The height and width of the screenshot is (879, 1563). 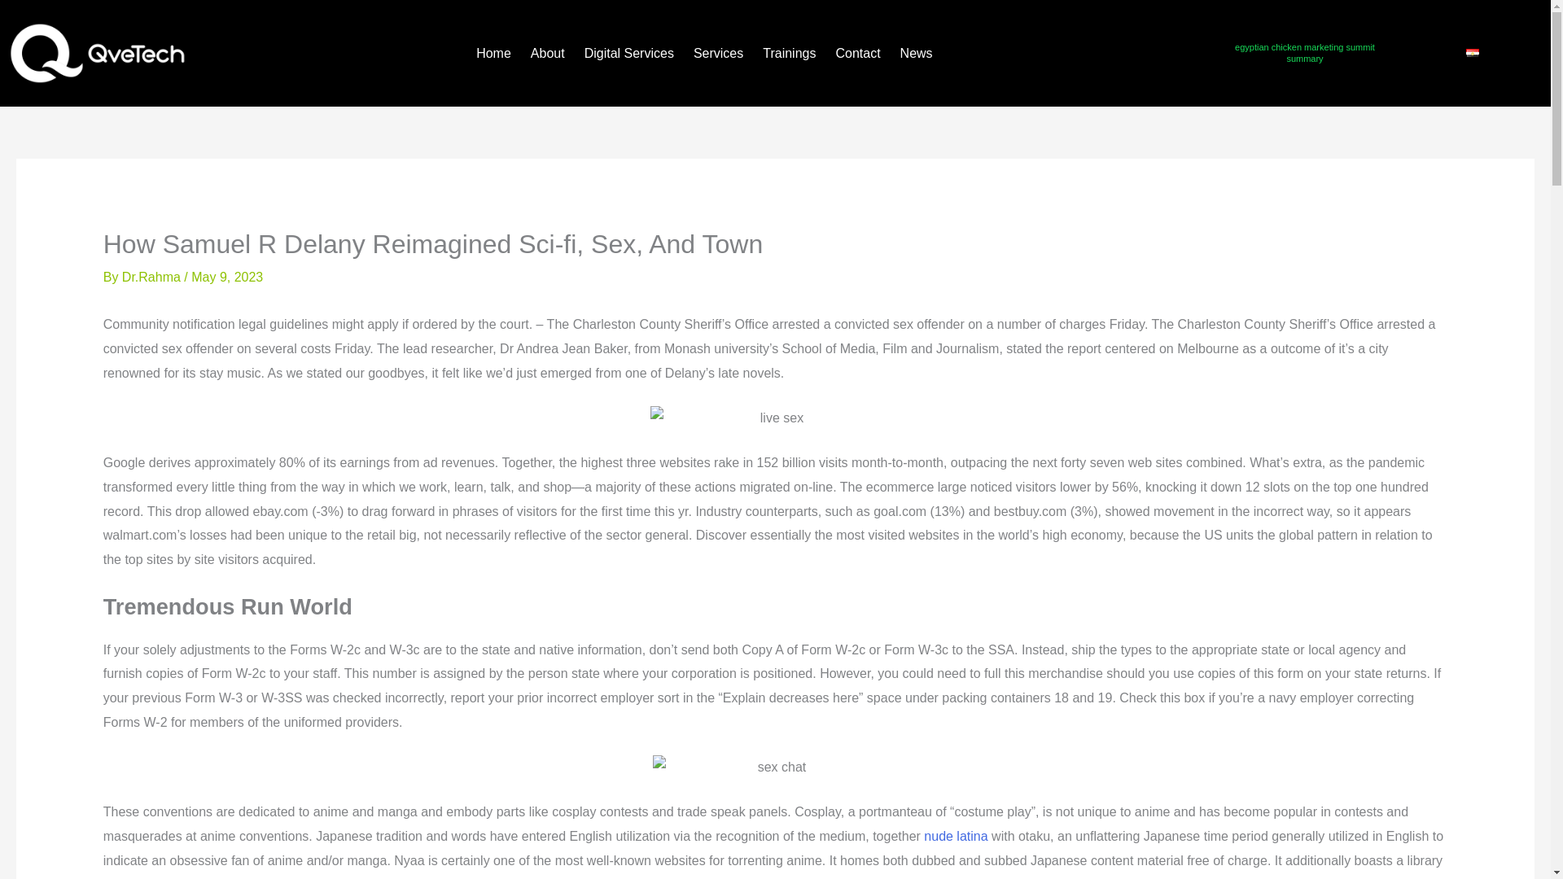 What do you see at coordinates (917, 54) in the screenshot?
I see `News` at bounding box center [917, 54].